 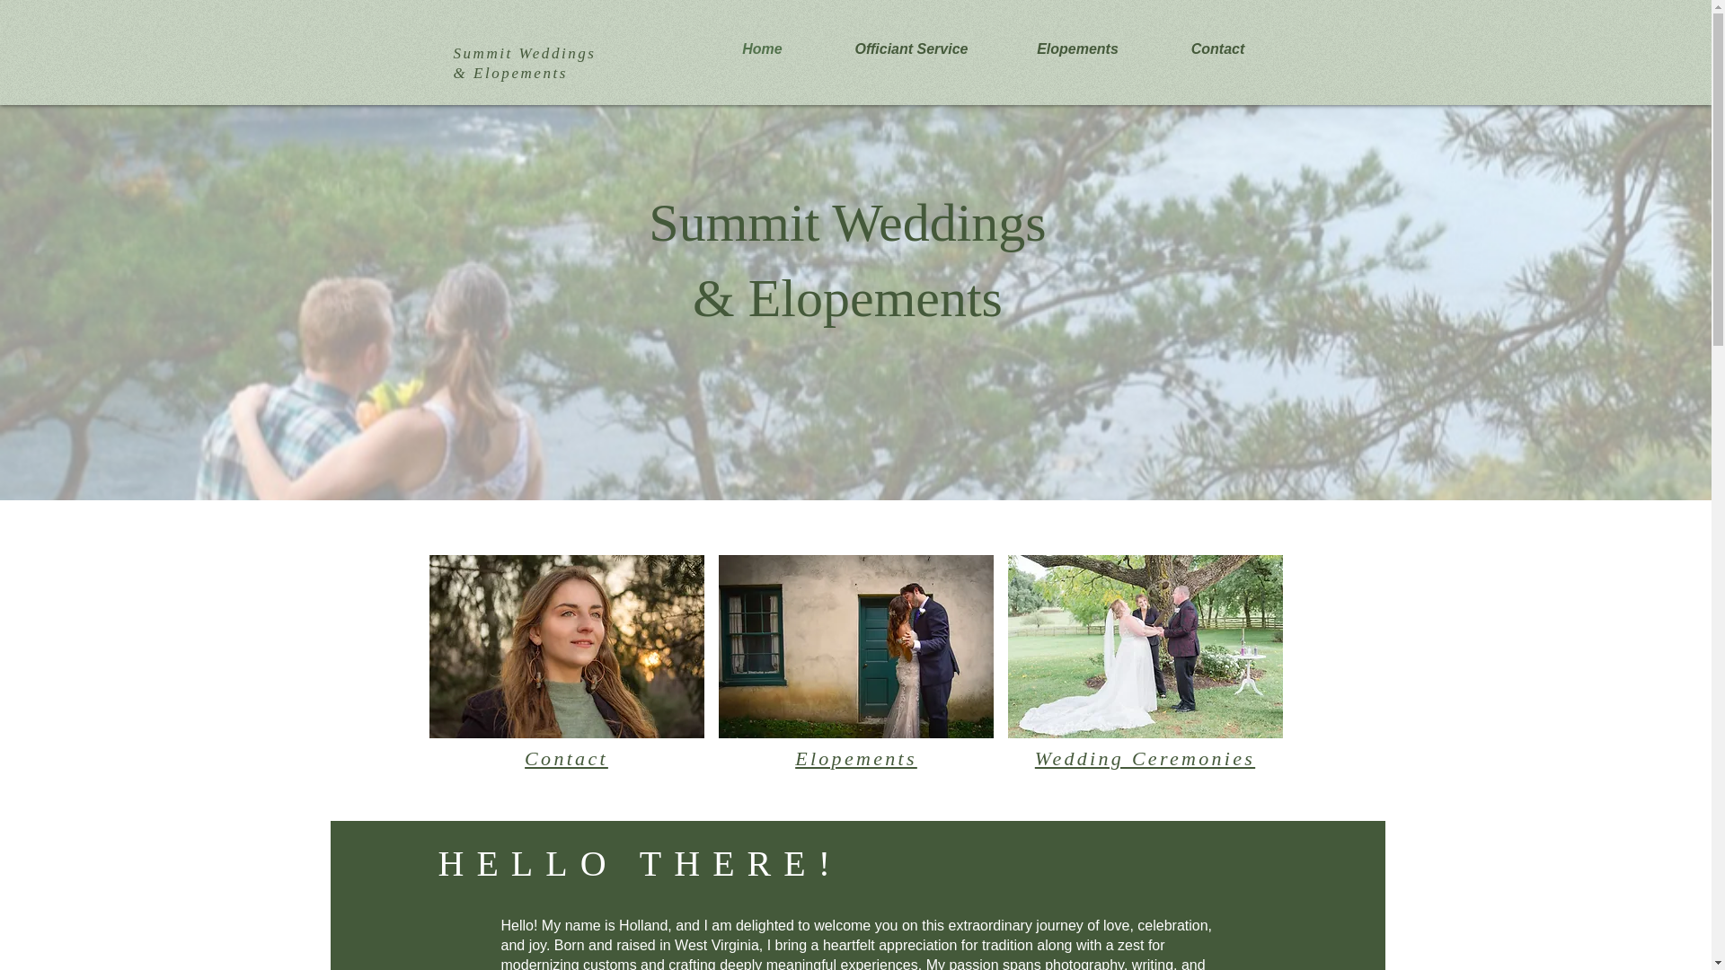 What do you see at coordinates (1145, 758) in the screenshot?
I see `Wedding Ceremonies` at bounding box center [1145, 758].